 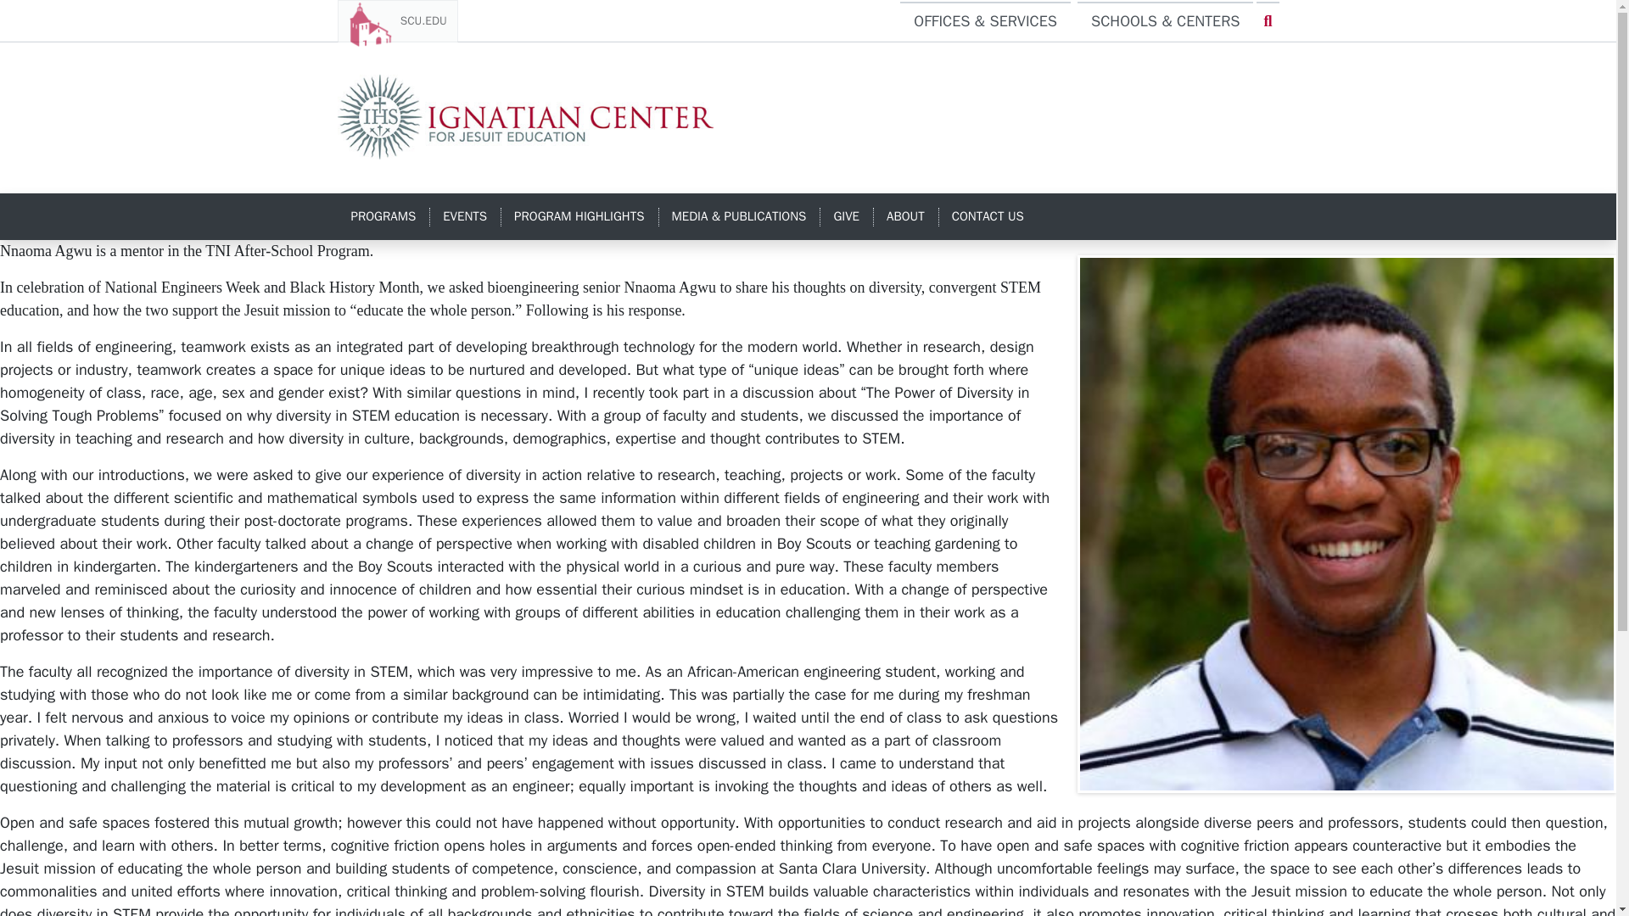 What do you see at coordinates (846, 217) in the screenshot?
I see `GIVE` at bounding box center [846, 217].